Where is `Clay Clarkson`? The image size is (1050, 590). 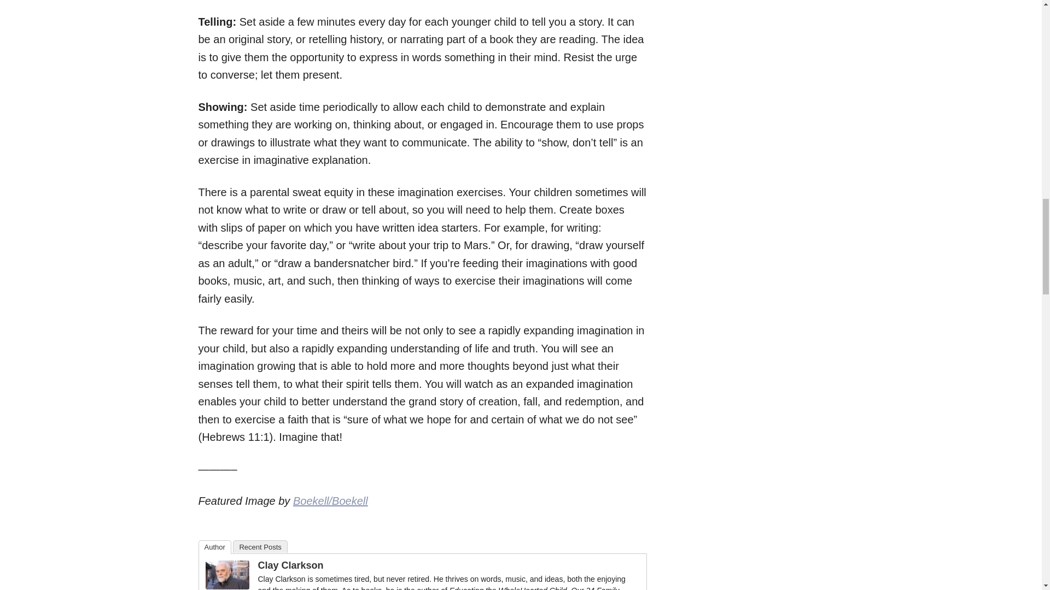 Clay Clarkson is located at coordinates (227, 585).